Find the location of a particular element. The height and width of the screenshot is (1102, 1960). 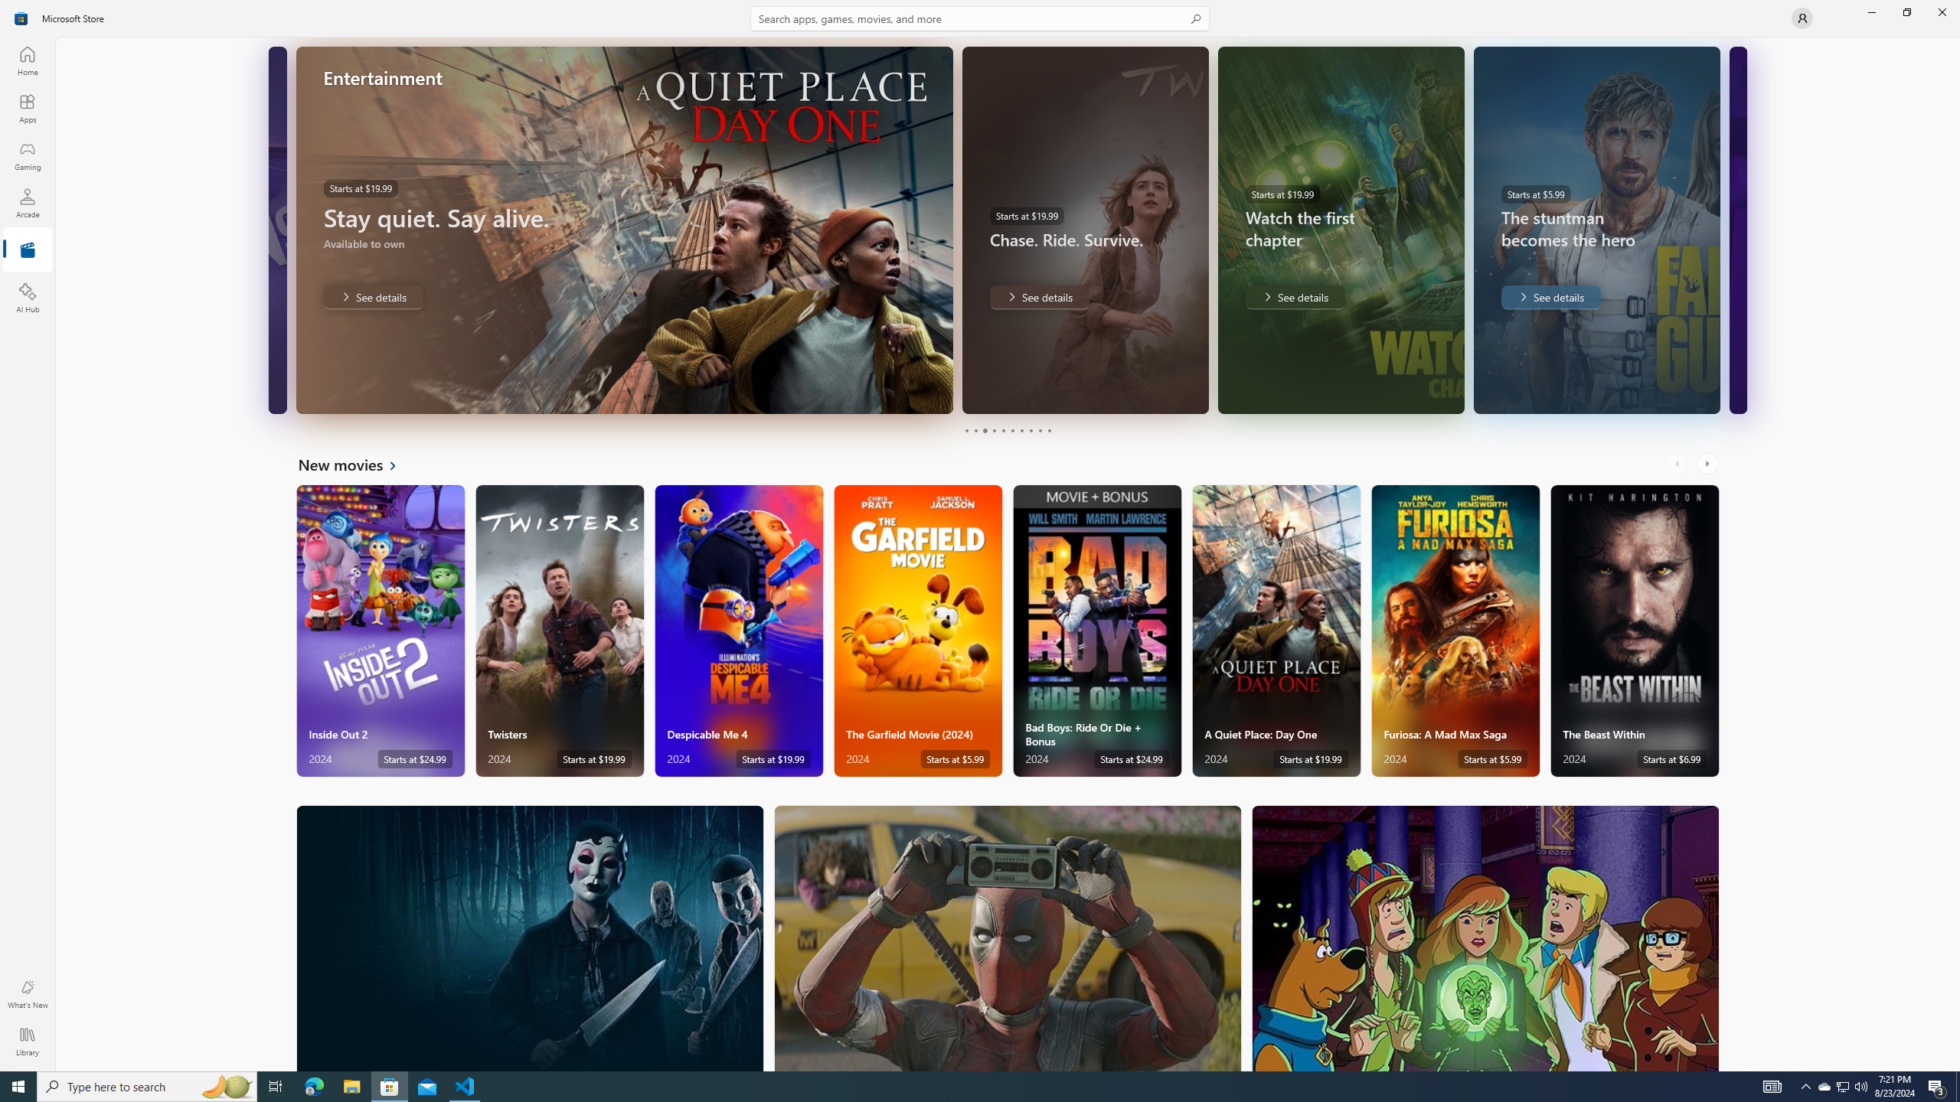

Arcade is located at coordinates (28, 203).